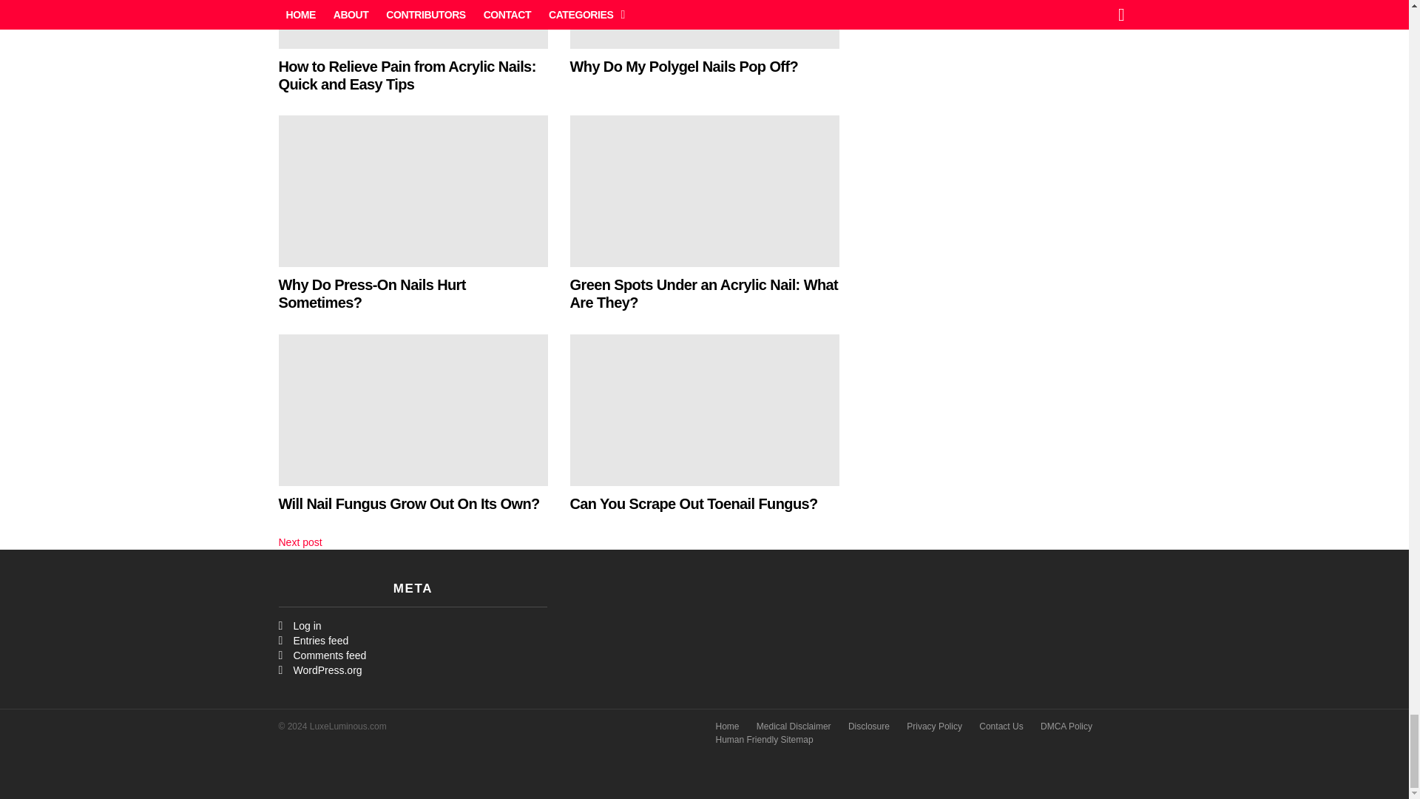  I want to click on How to Relieve Pain from Acrylic Nails: Quick and Easy Tips, so click(413, 24).